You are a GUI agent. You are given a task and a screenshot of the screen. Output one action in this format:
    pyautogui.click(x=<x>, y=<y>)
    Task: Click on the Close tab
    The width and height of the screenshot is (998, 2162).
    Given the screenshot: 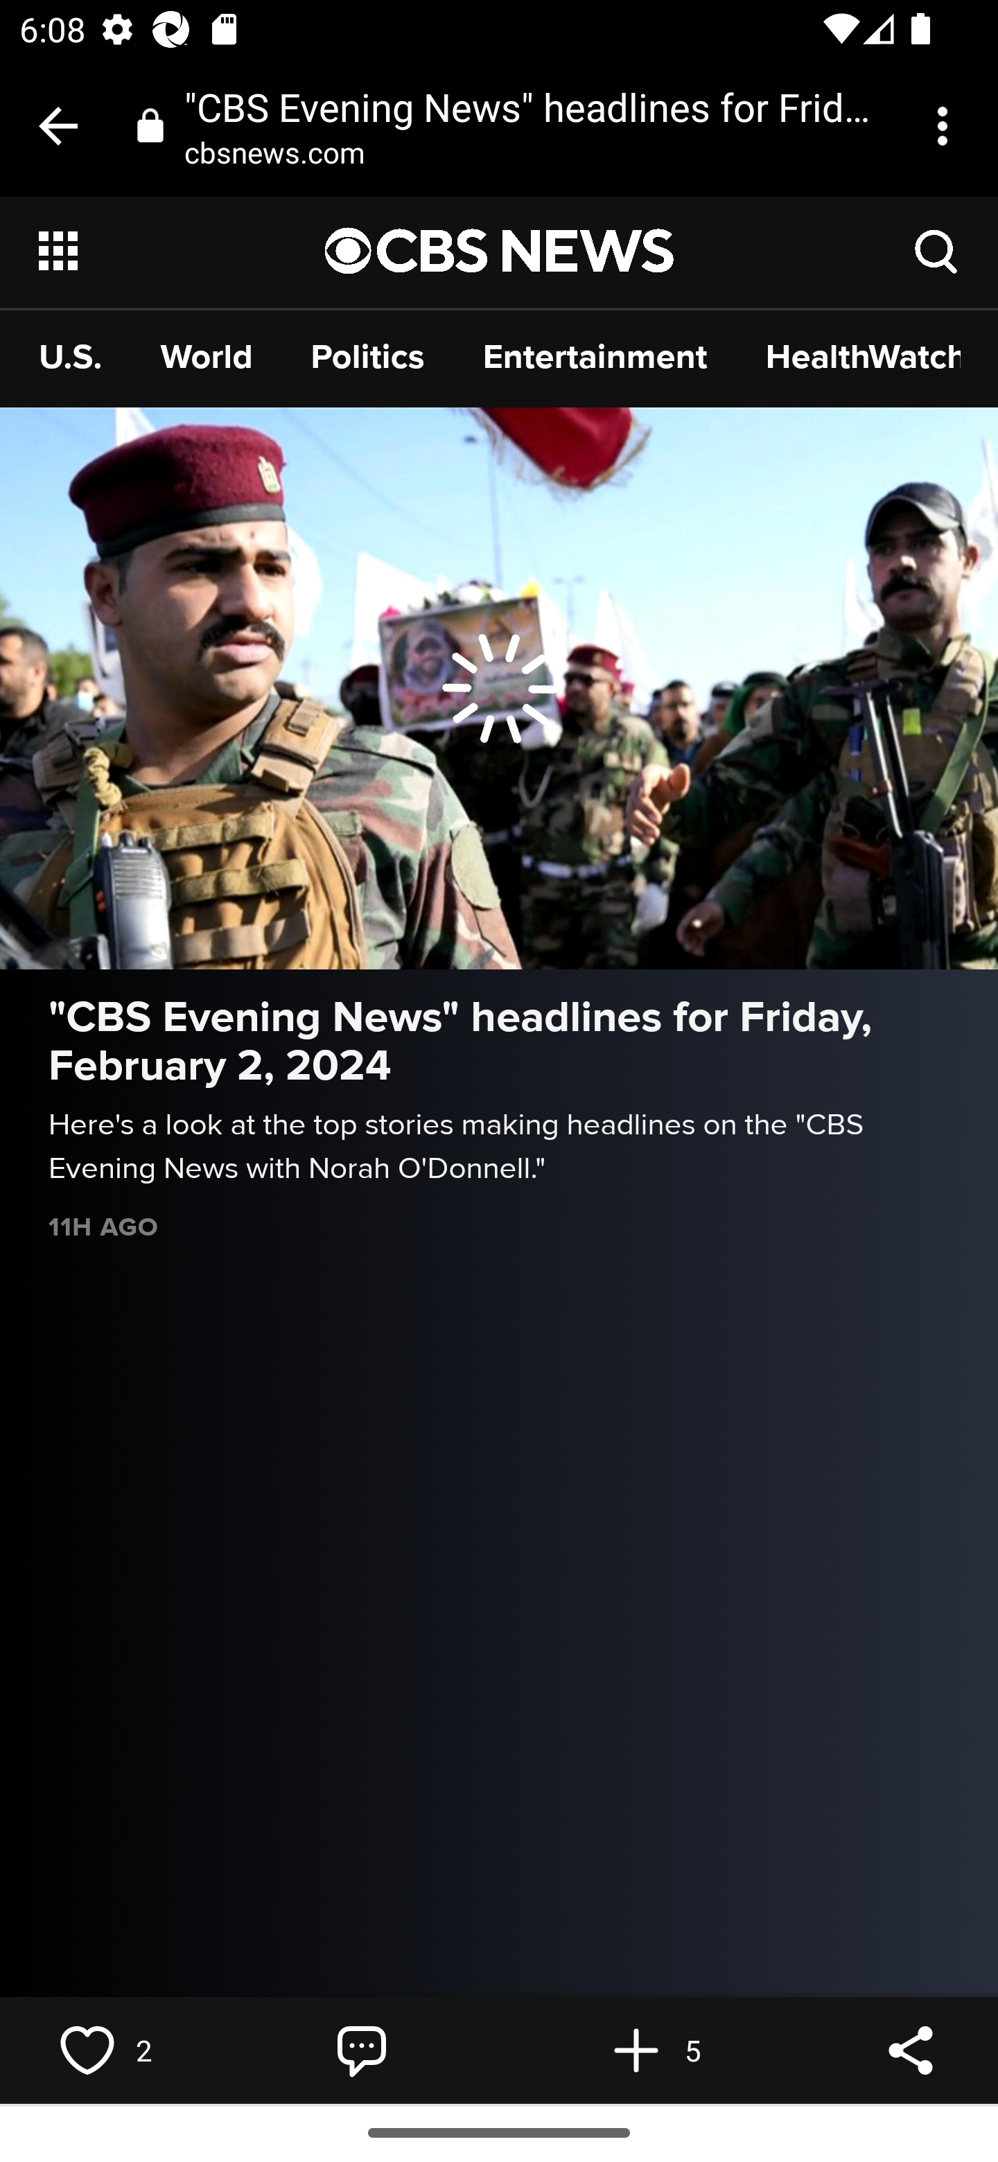 What is the action you would take?
    pyautogui.click(x=58, y=126)
    